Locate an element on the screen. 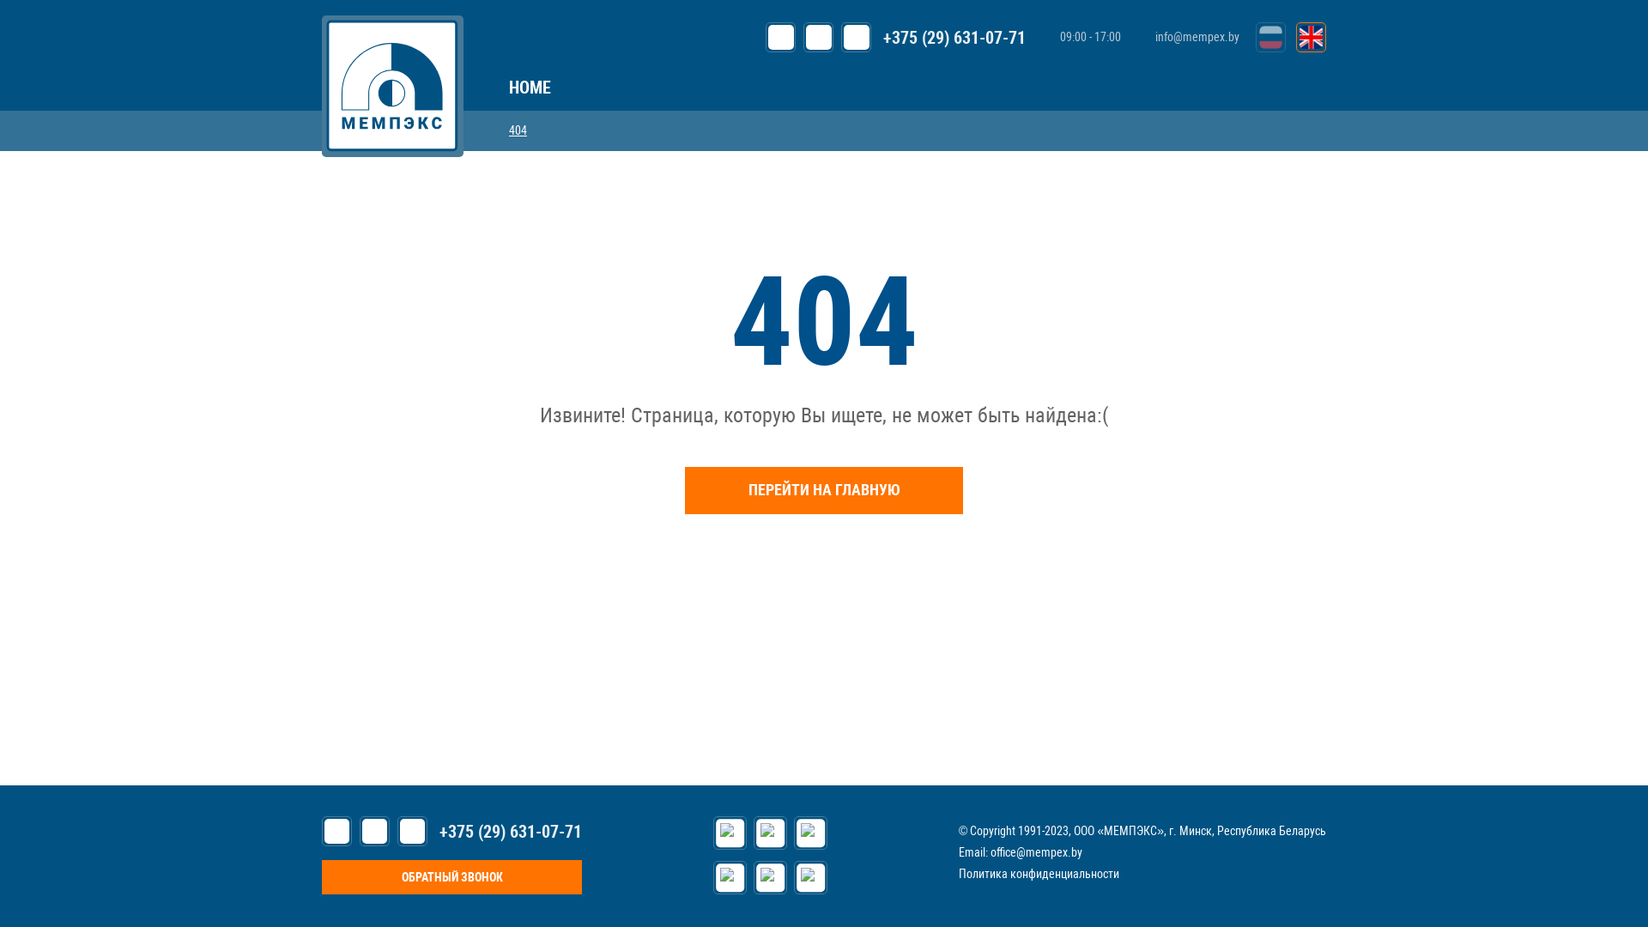 This screenshot has width=1648, height=927. +375 (29) 631-07-71 is located at coordinates (954, 38).